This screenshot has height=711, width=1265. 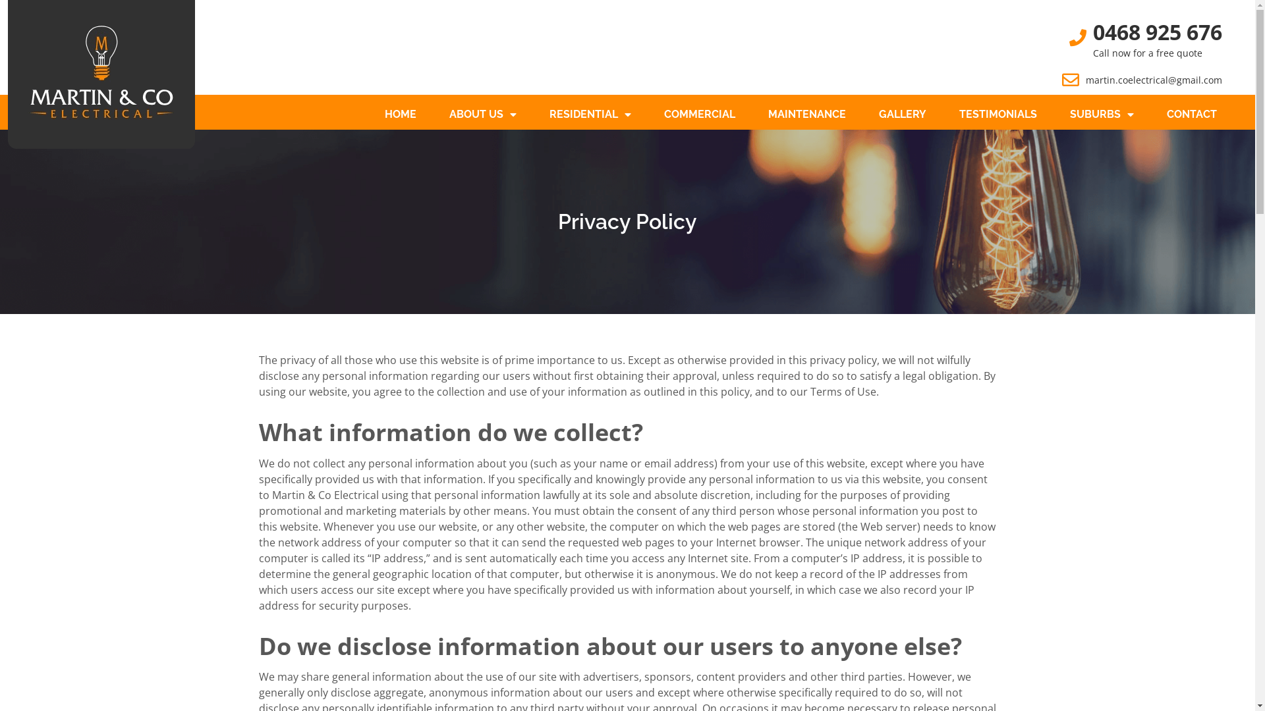 I want to click on TESTIMONIALS, so click(x=998, y=115).